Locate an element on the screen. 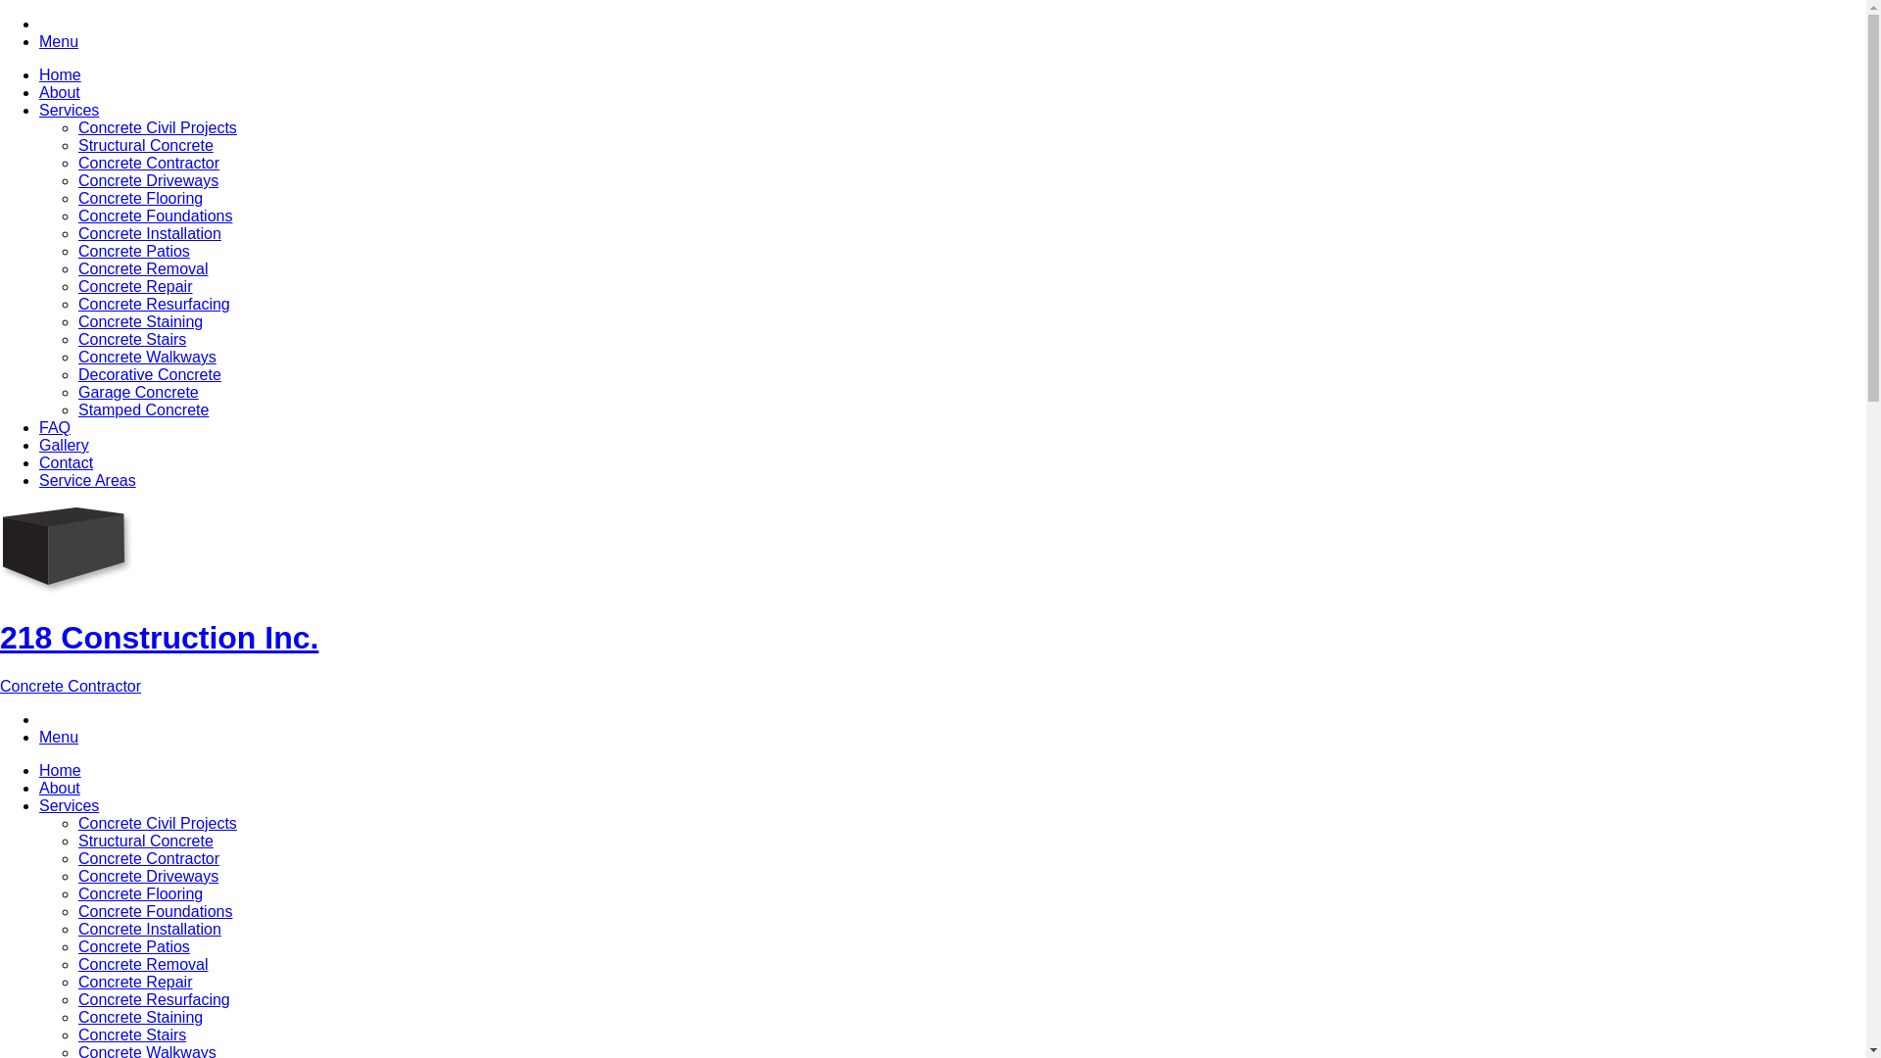  Concrete Walkways is located at coordinates (147, 357).